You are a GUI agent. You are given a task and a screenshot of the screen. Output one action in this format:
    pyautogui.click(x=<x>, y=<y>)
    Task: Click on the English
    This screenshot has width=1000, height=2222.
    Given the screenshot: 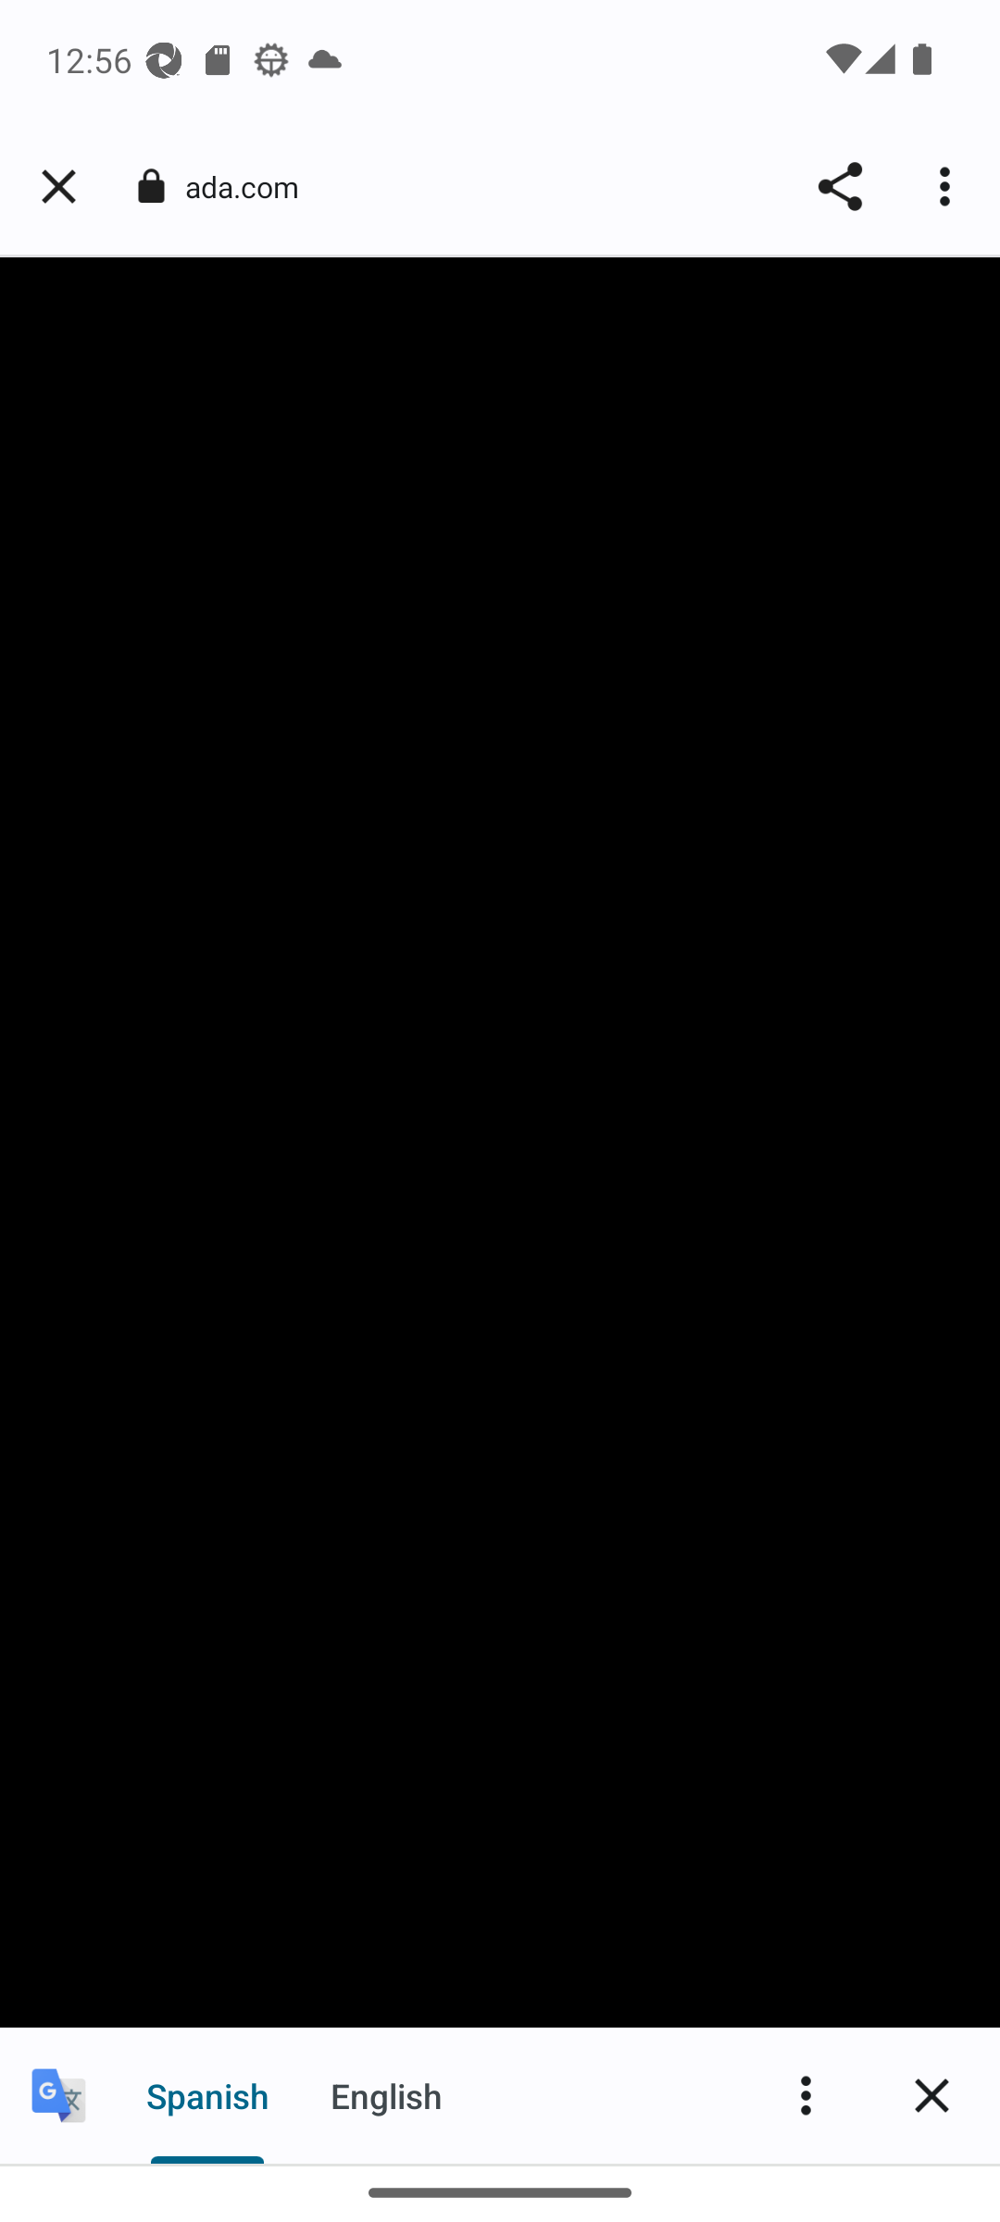 What is the action you would take?
    pyautogui.click(x=385, y=2094)
    